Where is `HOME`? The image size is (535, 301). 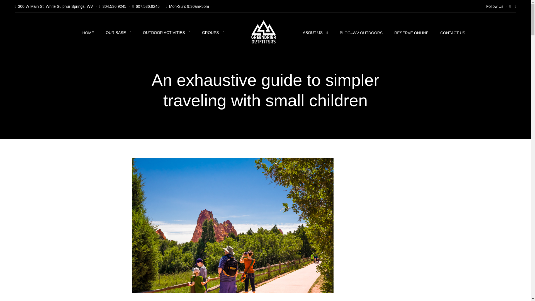
HOME is located at coordinates (88, 33).